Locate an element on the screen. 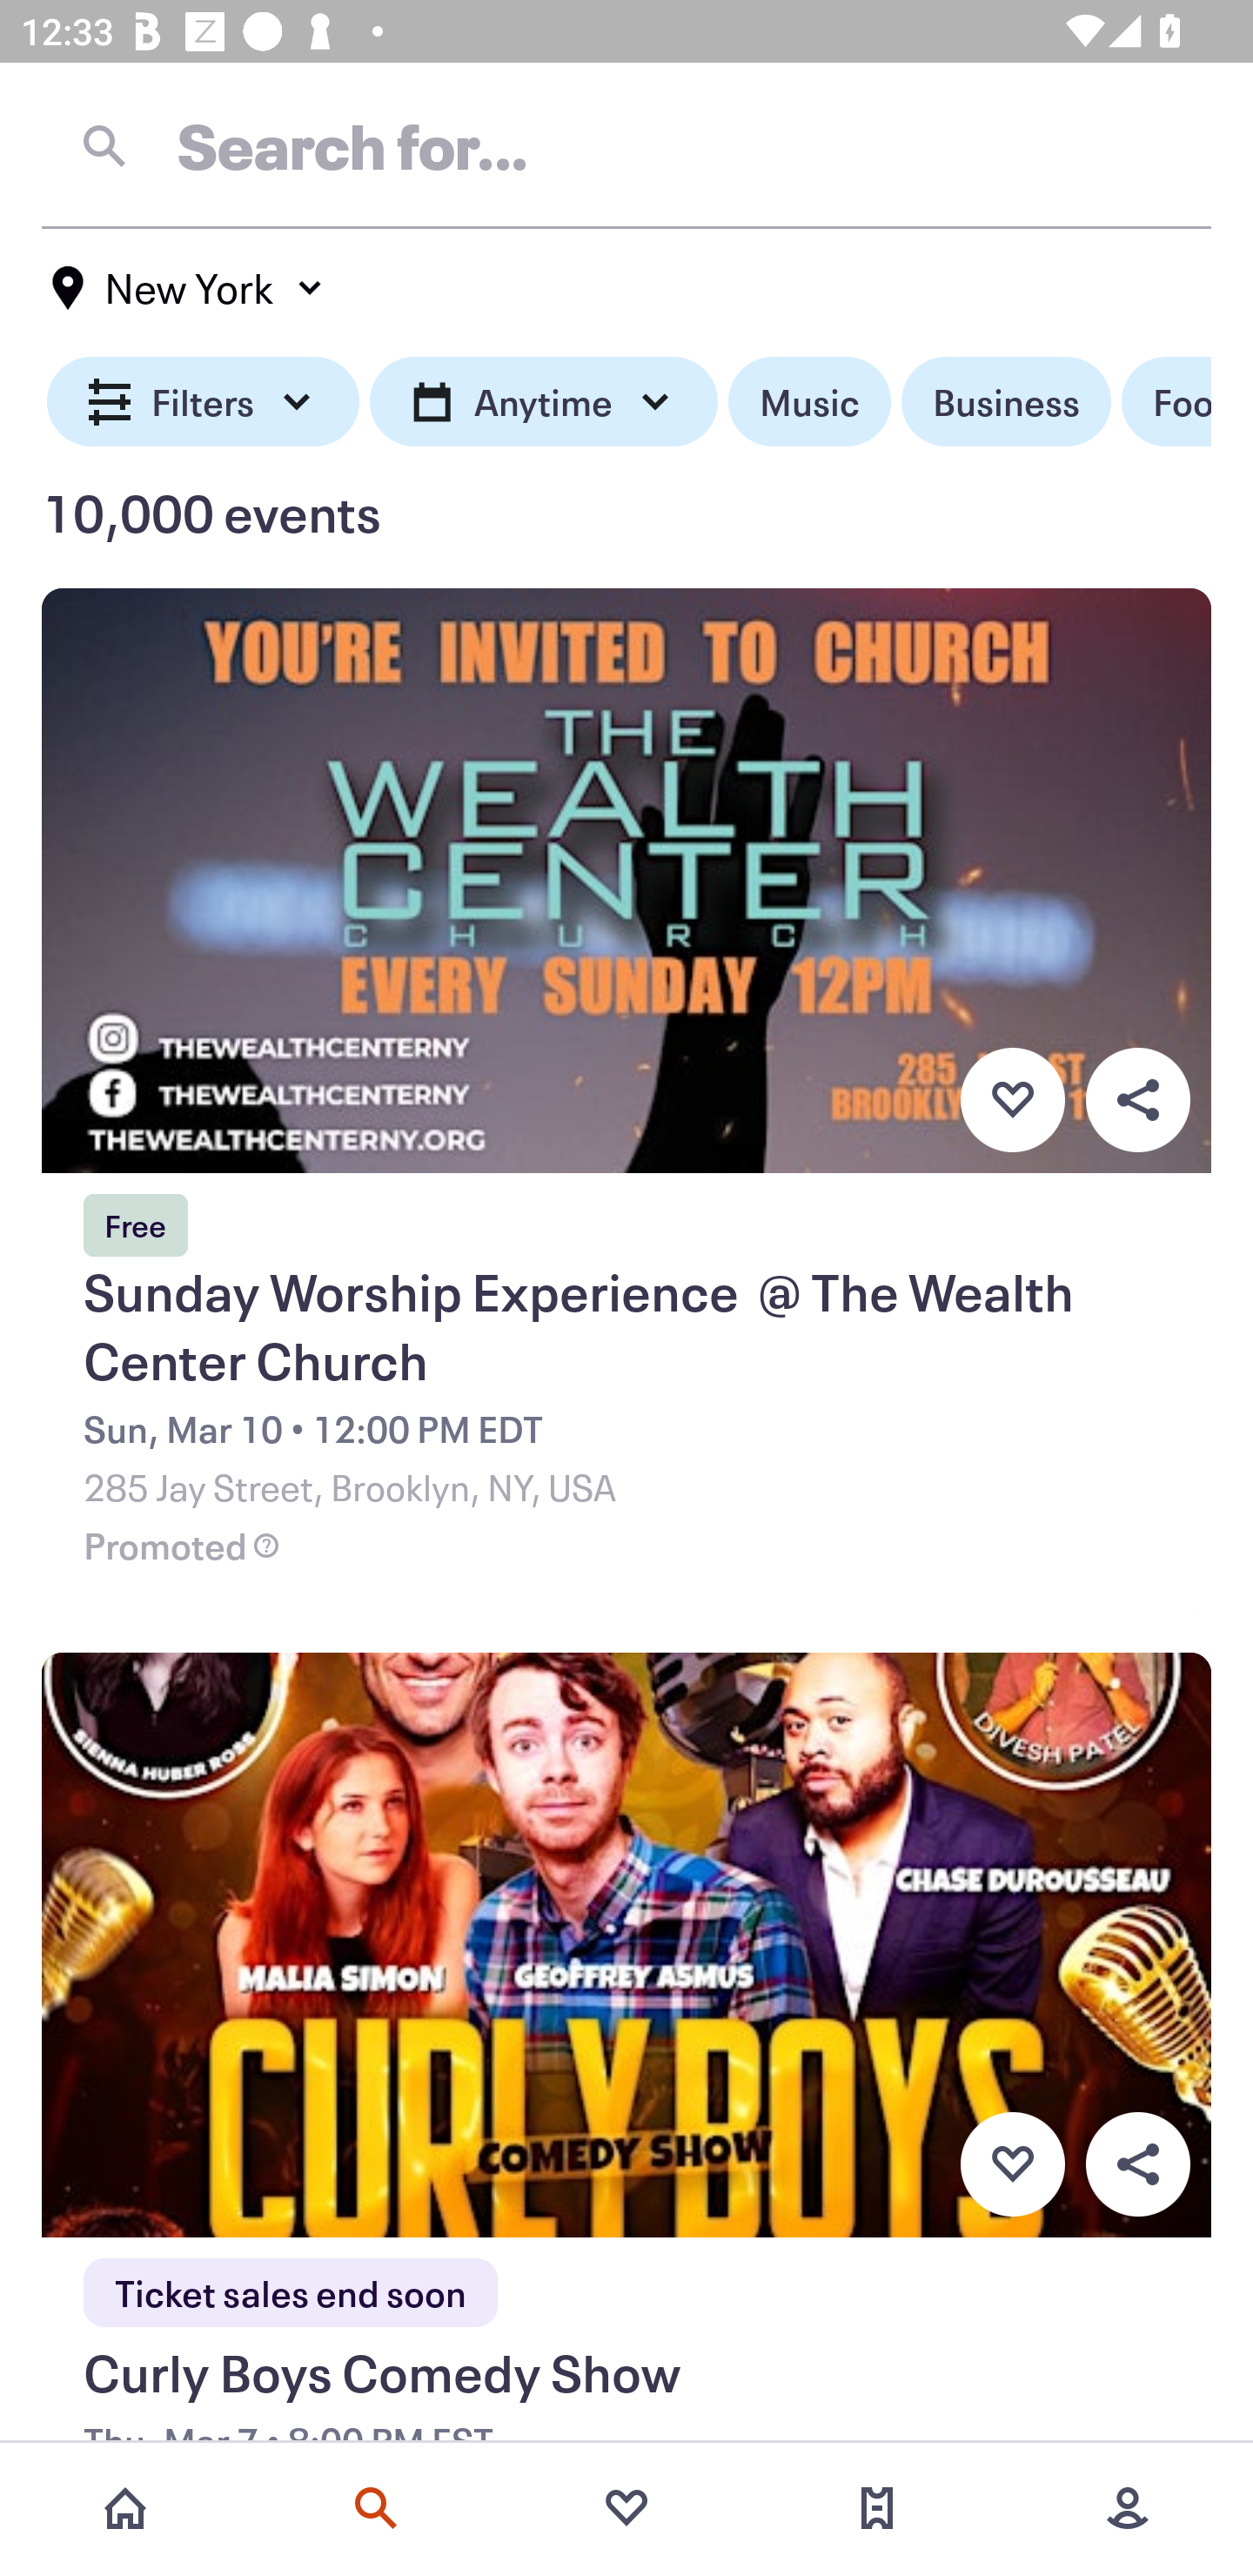  Search events is located at coordinates (376, 2508).